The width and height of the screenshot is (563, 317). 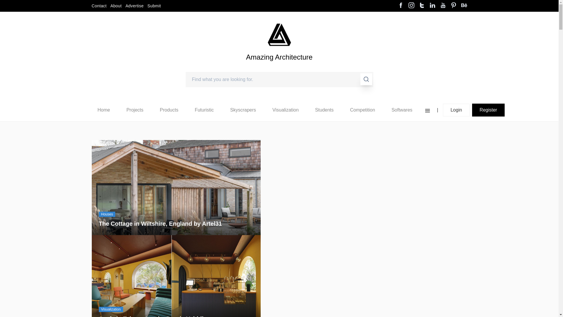 What do you see at coordinates (104, 110) in the screenshot?
I see `Home` at bounding box center [104, 110].